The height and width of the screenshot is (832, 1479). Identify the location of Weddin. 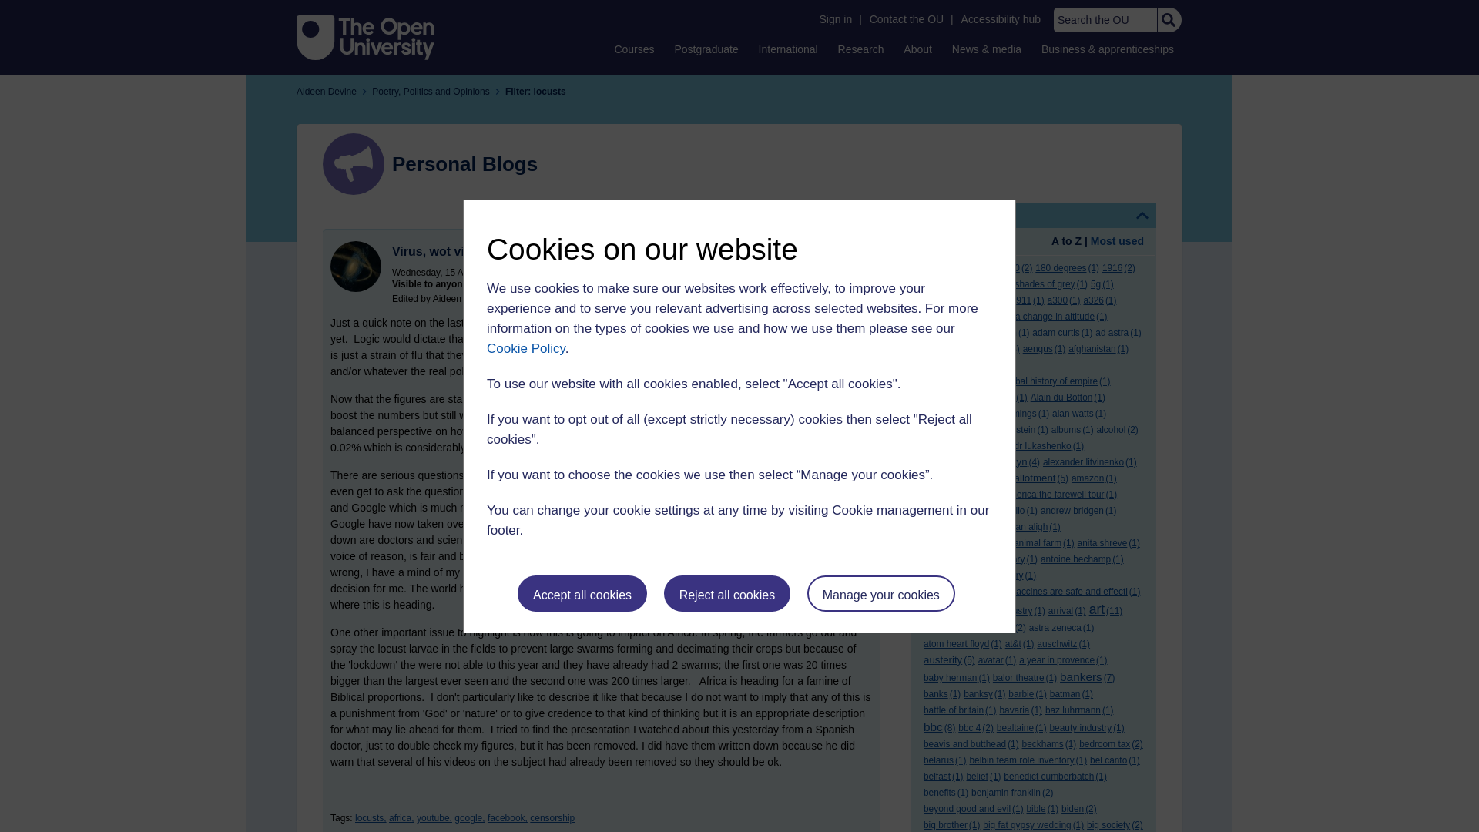
(356, 266).